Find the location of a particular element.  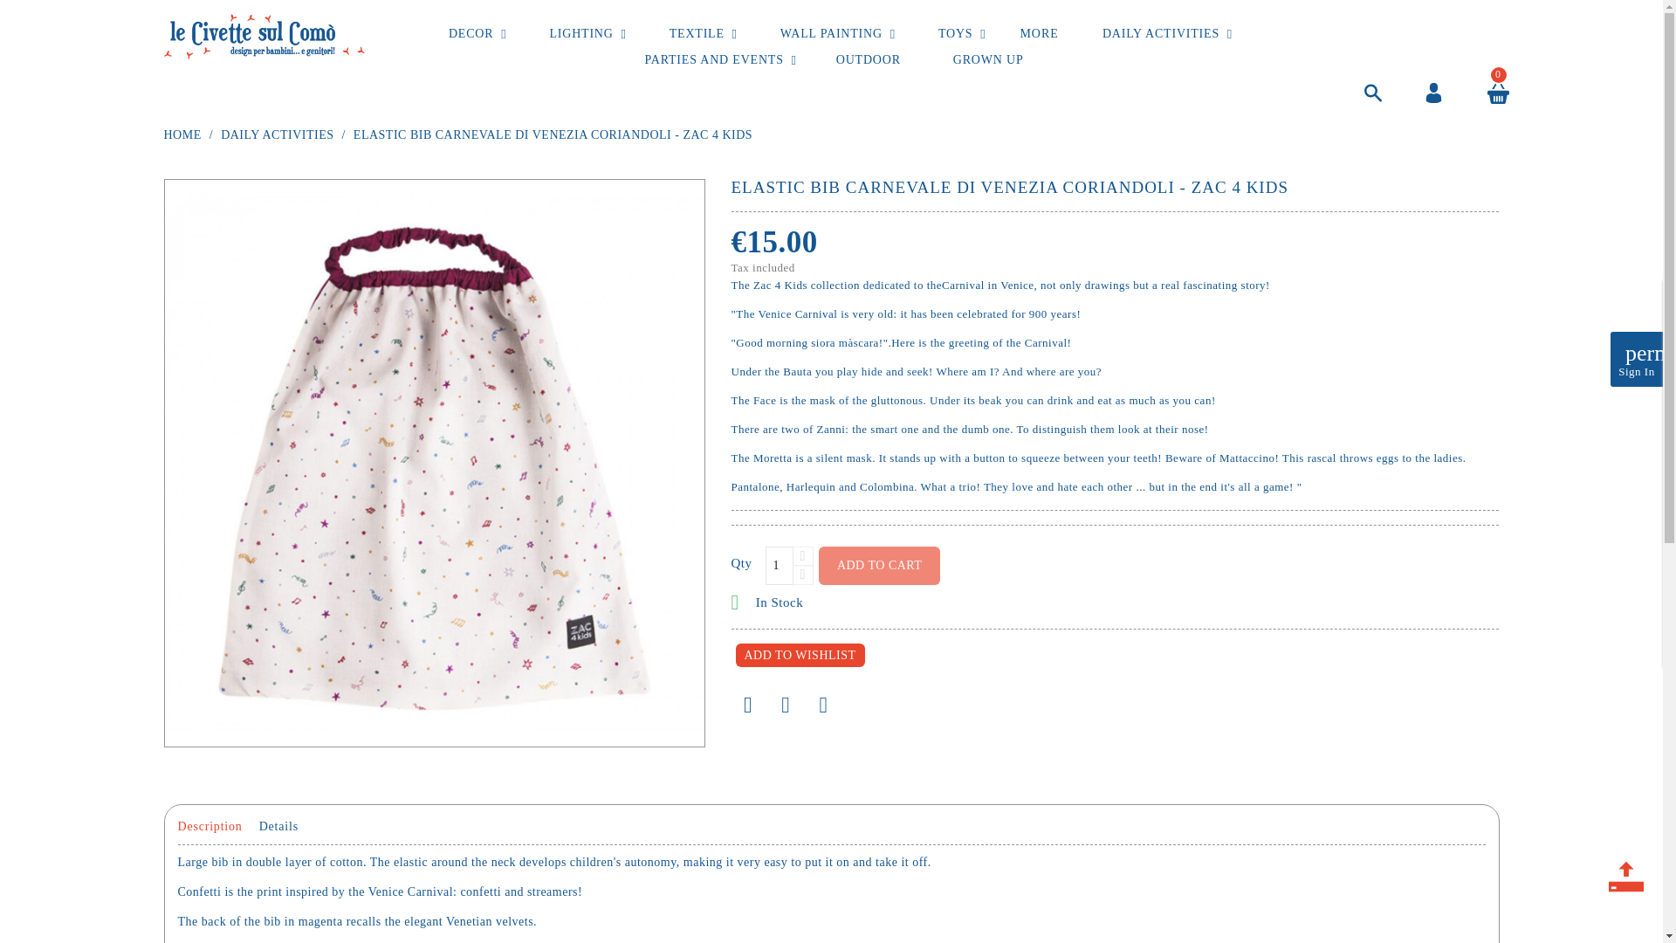

TEXTILE is located at coordinates (697, 33).